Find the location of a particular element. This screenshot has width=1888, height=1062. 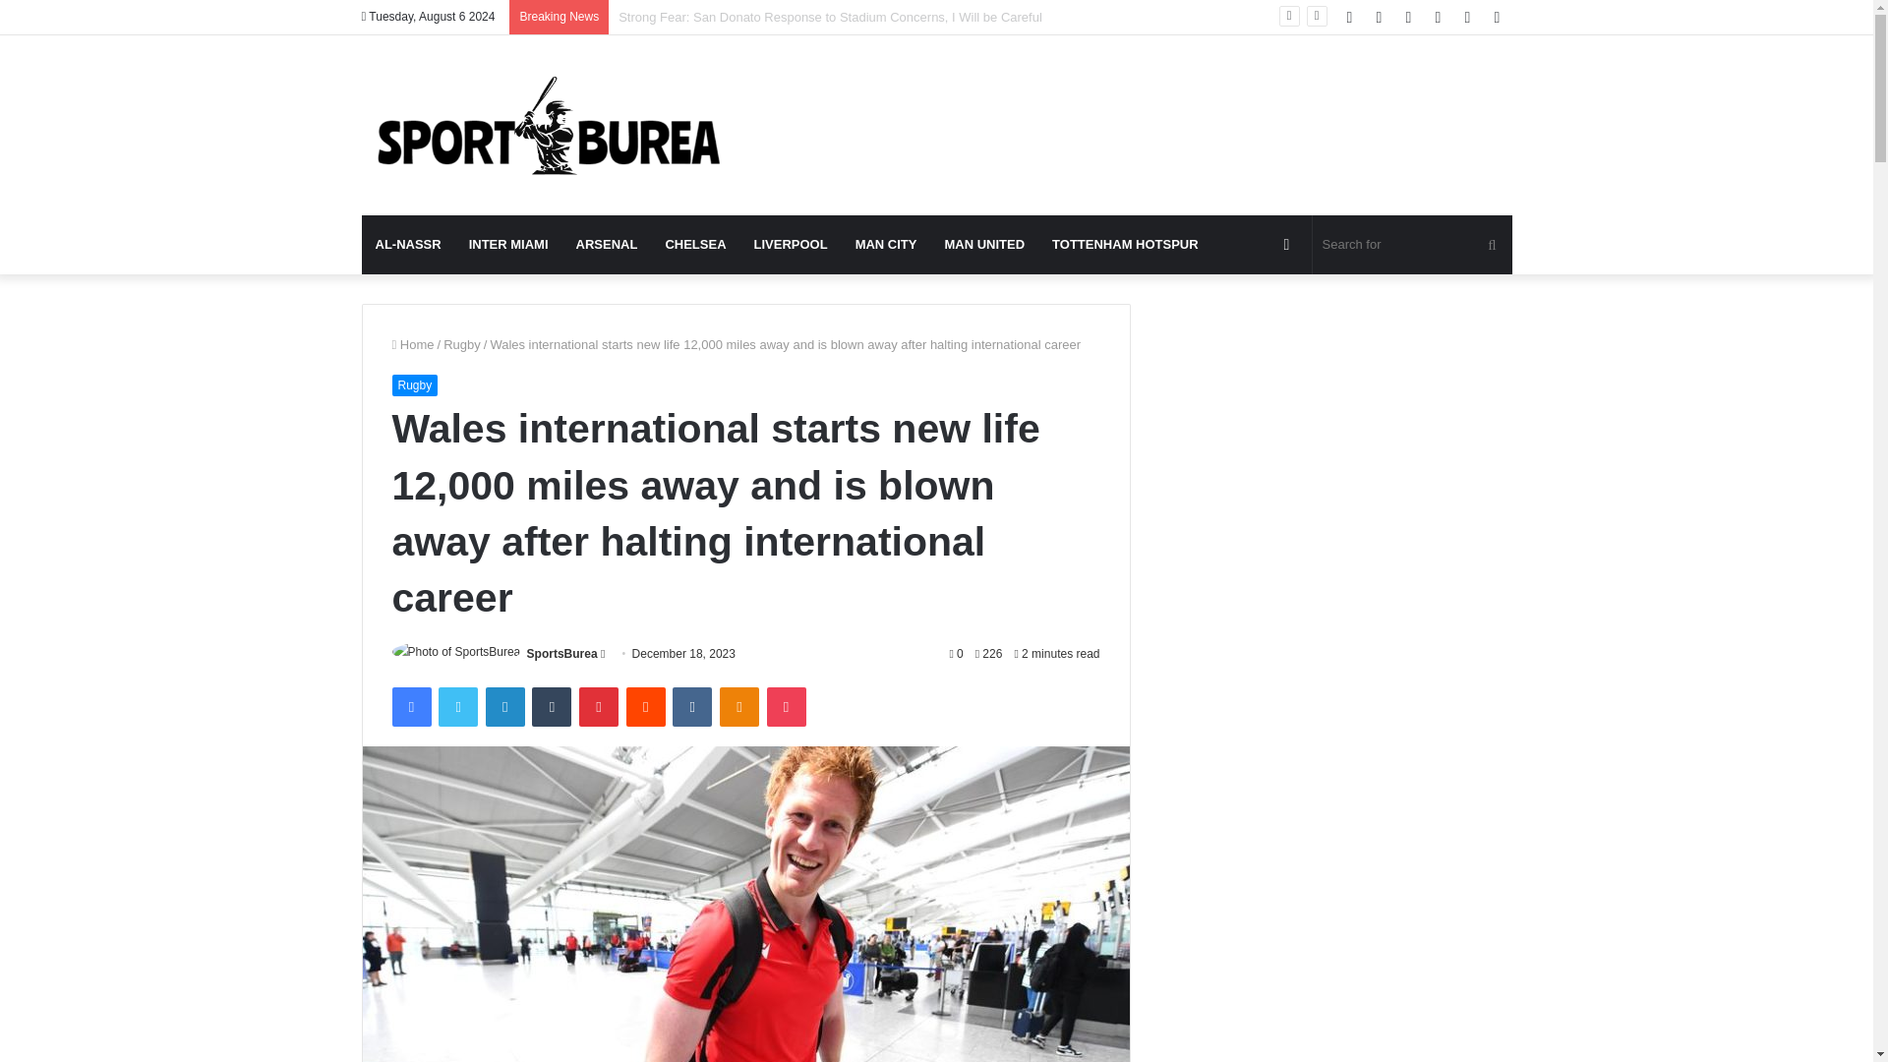

VKontakte is located at coordinates (691, 706).